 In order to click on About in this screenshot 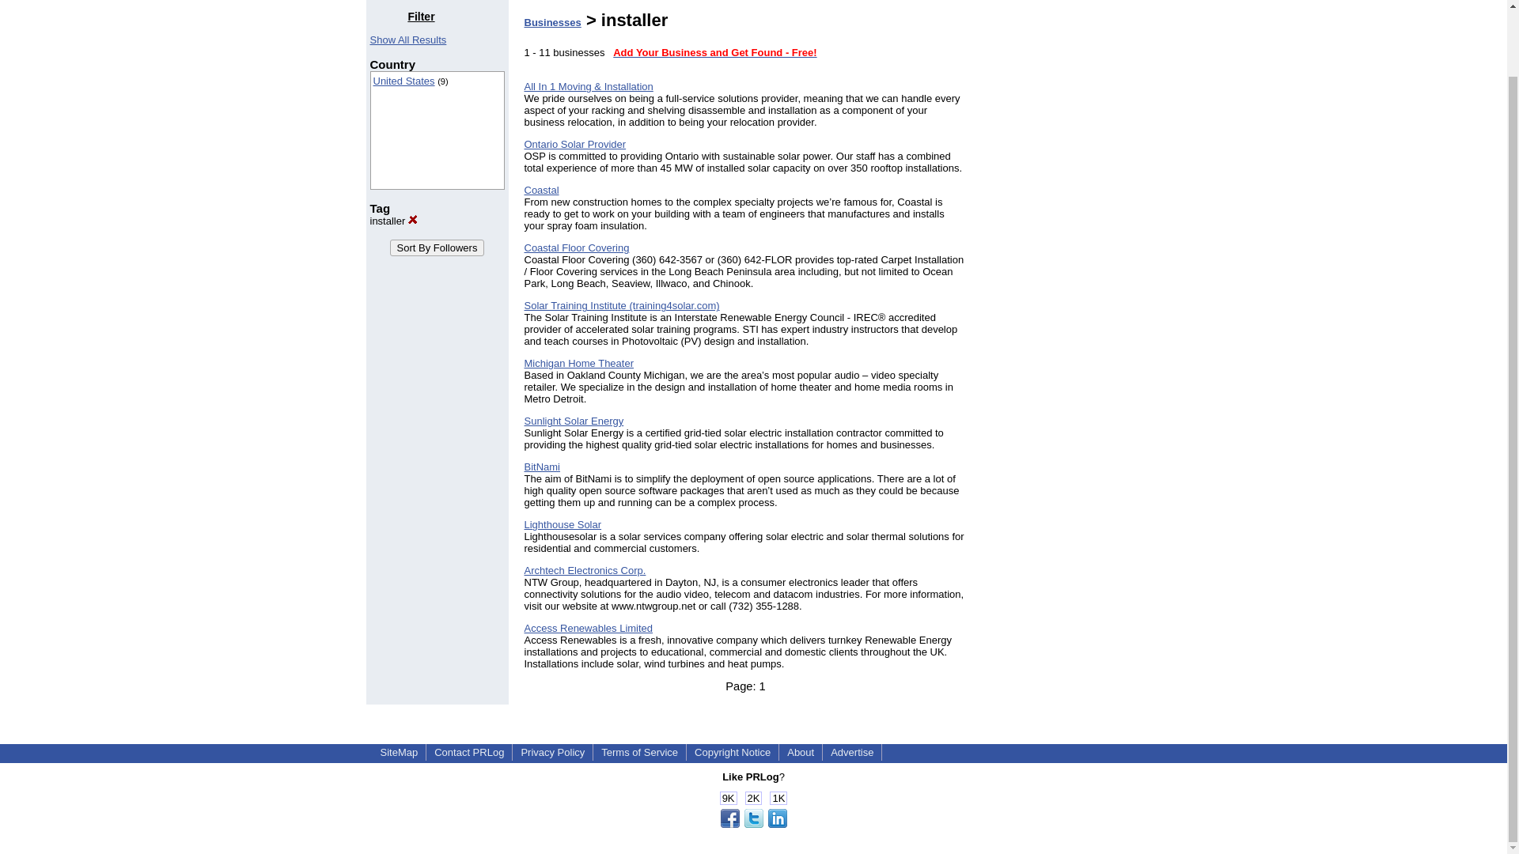, I will do `click(800, 752)`.